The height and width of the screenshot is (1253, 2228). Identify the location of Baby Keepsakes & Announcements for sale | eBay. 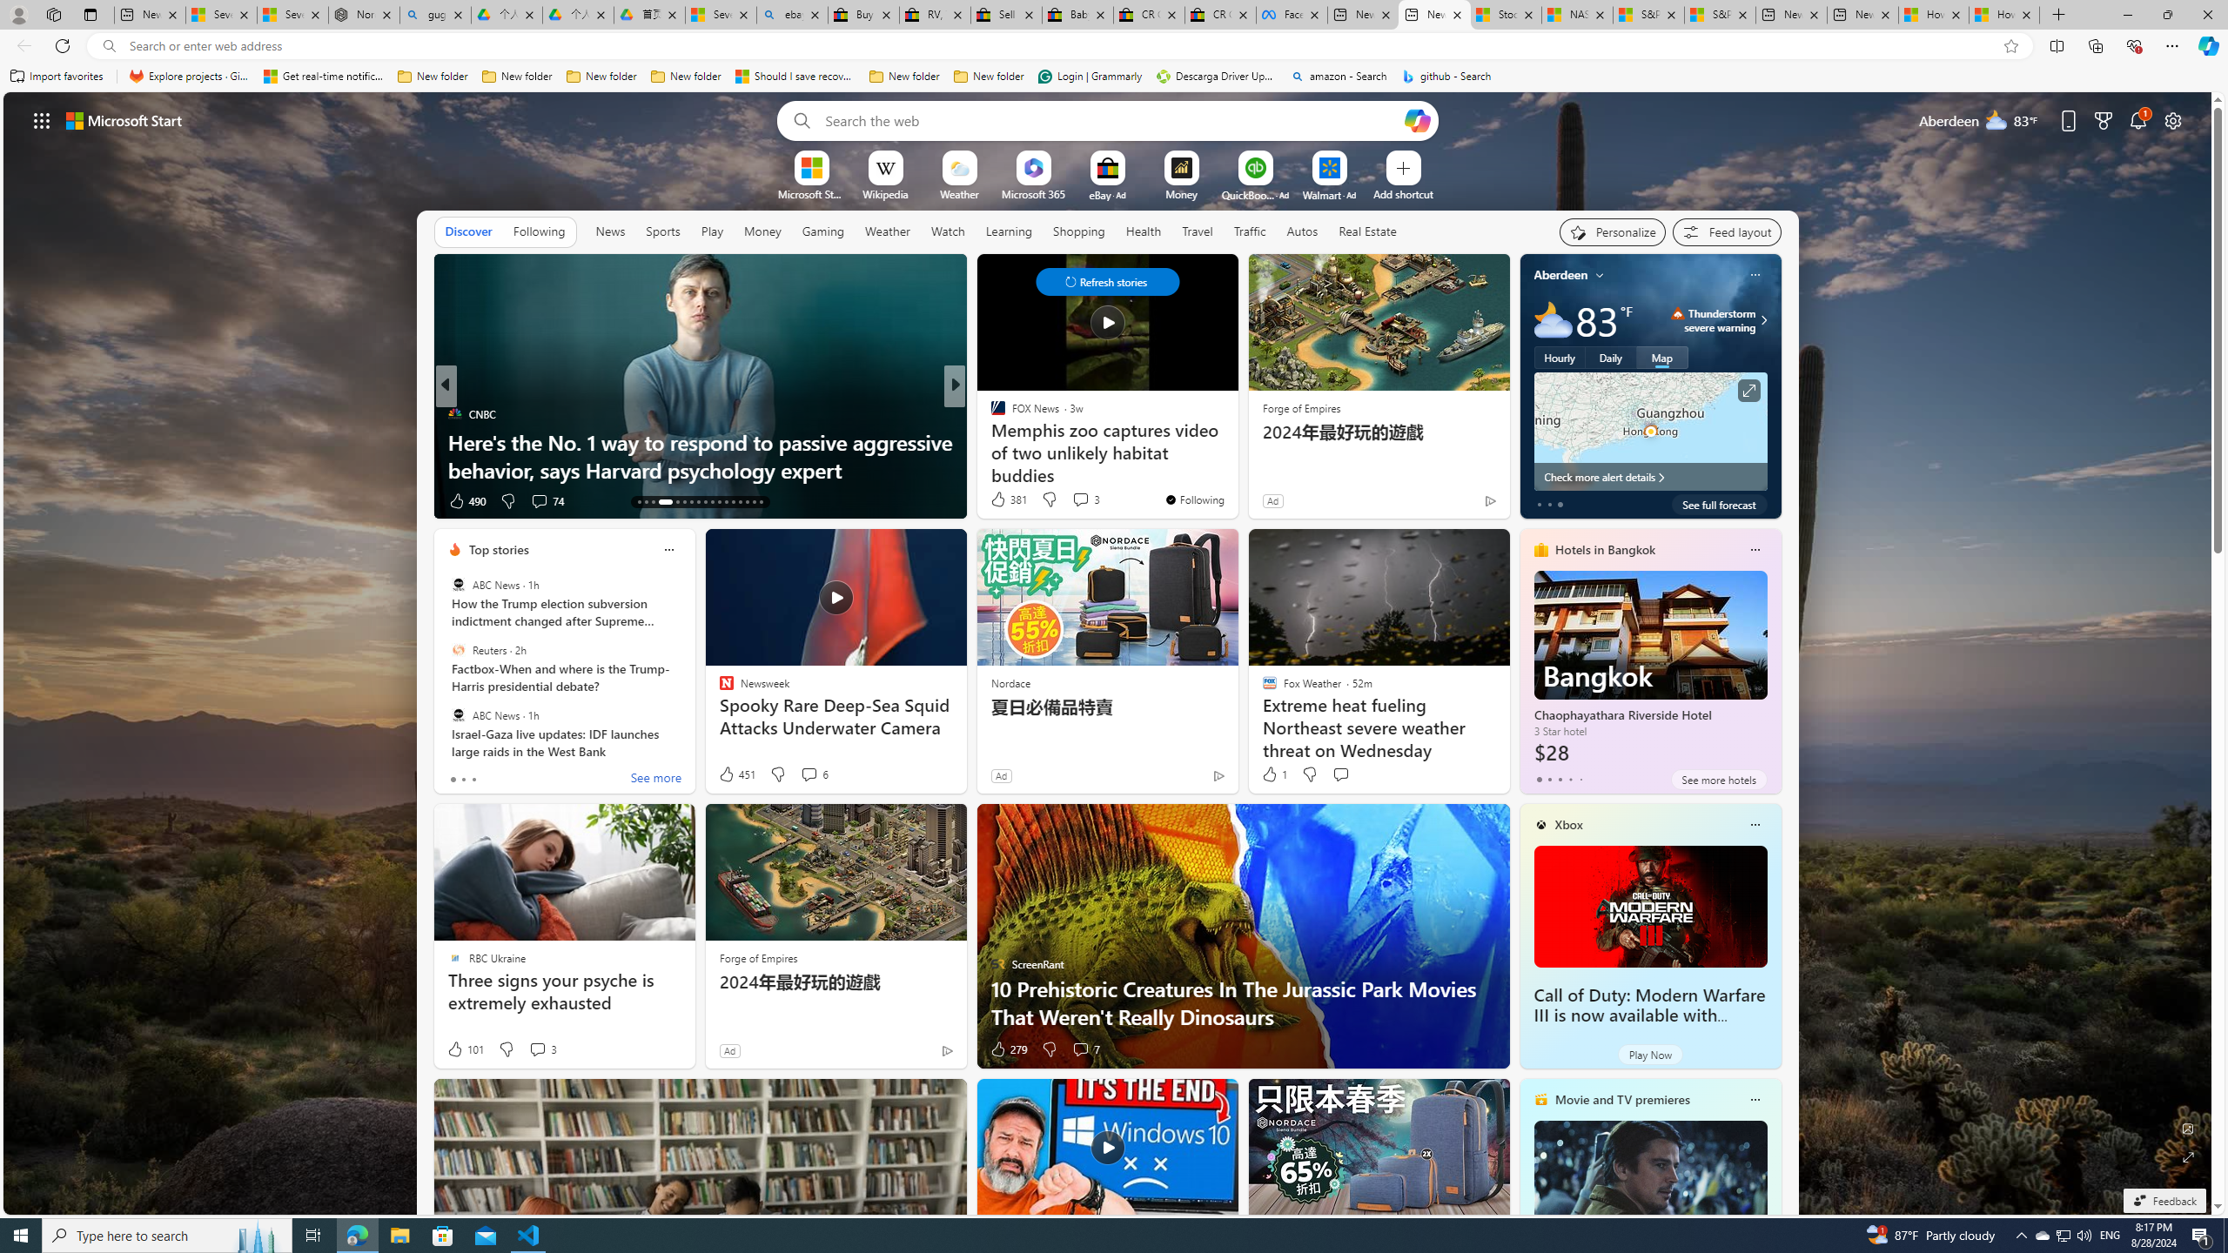
(1077, 15).